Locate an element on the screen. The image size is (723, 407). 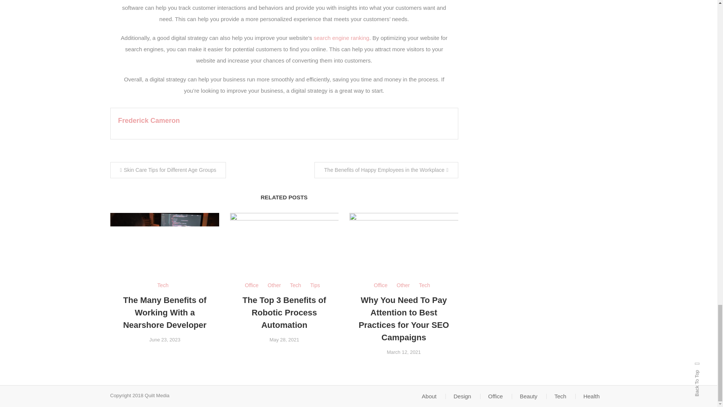
May 28, 2021 is located at coordinates (284, 340).